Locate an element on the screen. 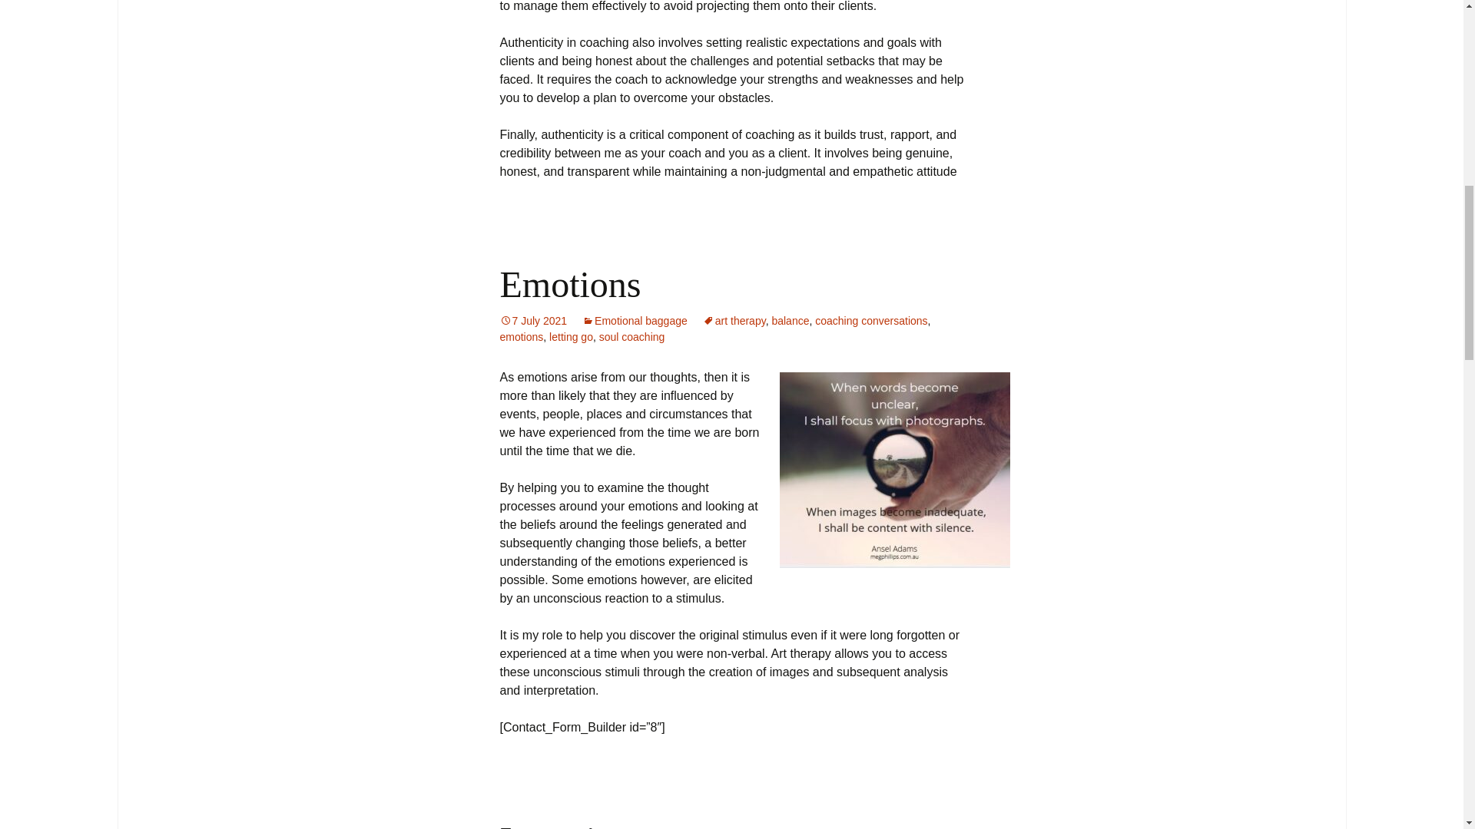 This screenshot has width=1475, height=829. coaching conversations is located at coordinates (871, 321).